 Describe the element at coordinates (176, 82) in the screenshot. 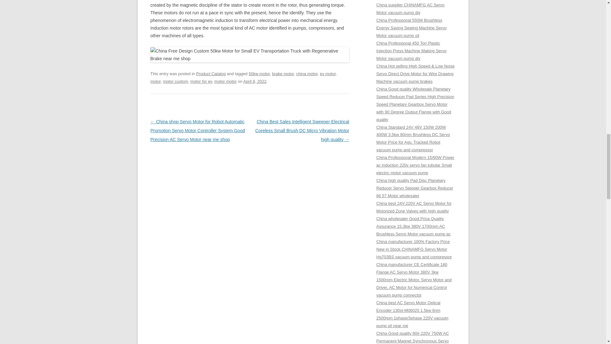

I see `motor custom` at that location.